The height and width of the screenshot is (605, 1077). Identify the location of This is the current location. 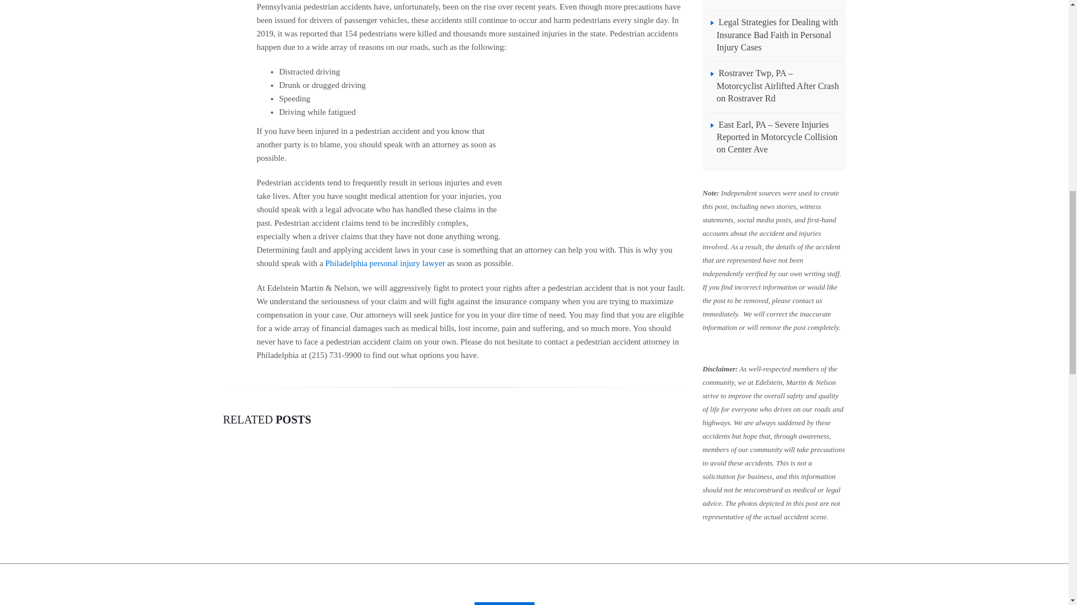
(801, 600).